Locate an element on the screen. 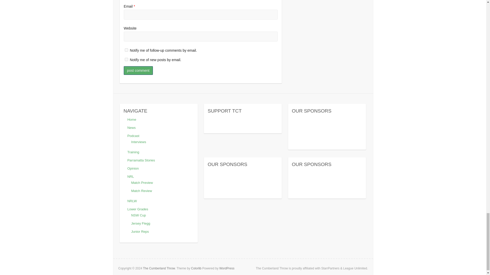 This screenshot has width=490, height=275. Colorlib is located at coordinates (196, 268).